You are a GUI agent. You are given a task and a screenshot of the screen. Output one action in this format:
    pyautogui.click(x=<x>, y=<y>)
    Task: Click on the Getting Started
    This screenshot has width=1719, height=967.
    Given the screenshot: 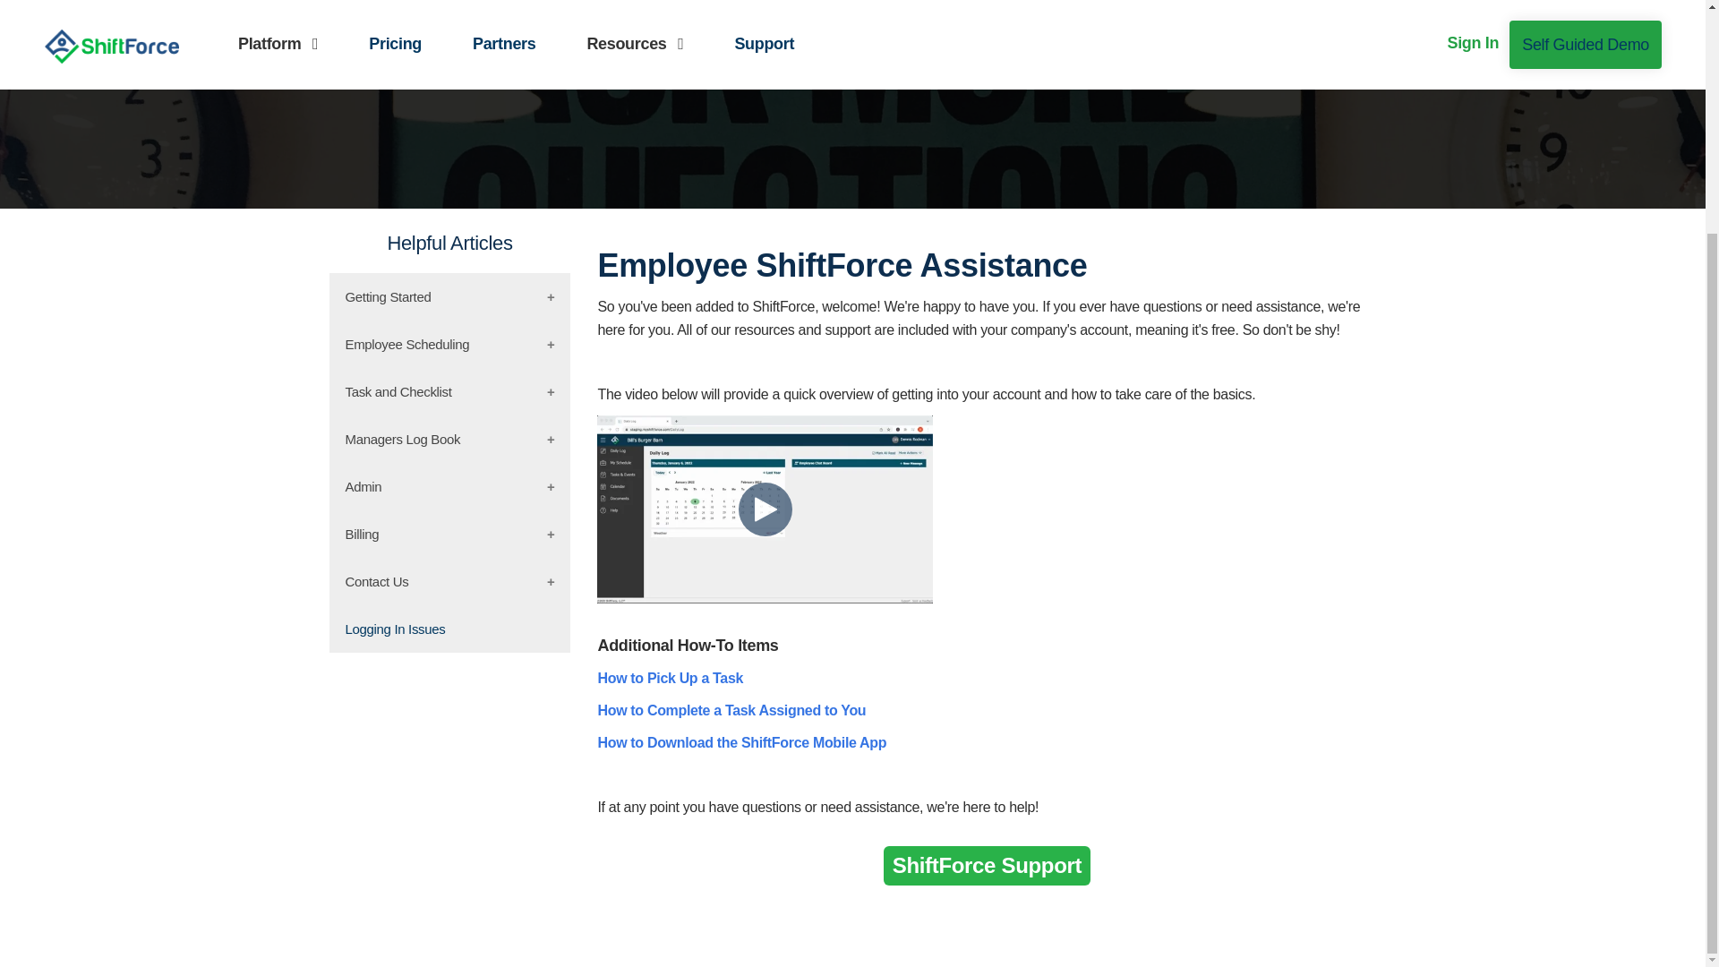 What is the action you would take?
    pyautogui.click(x=449, y=295)
    